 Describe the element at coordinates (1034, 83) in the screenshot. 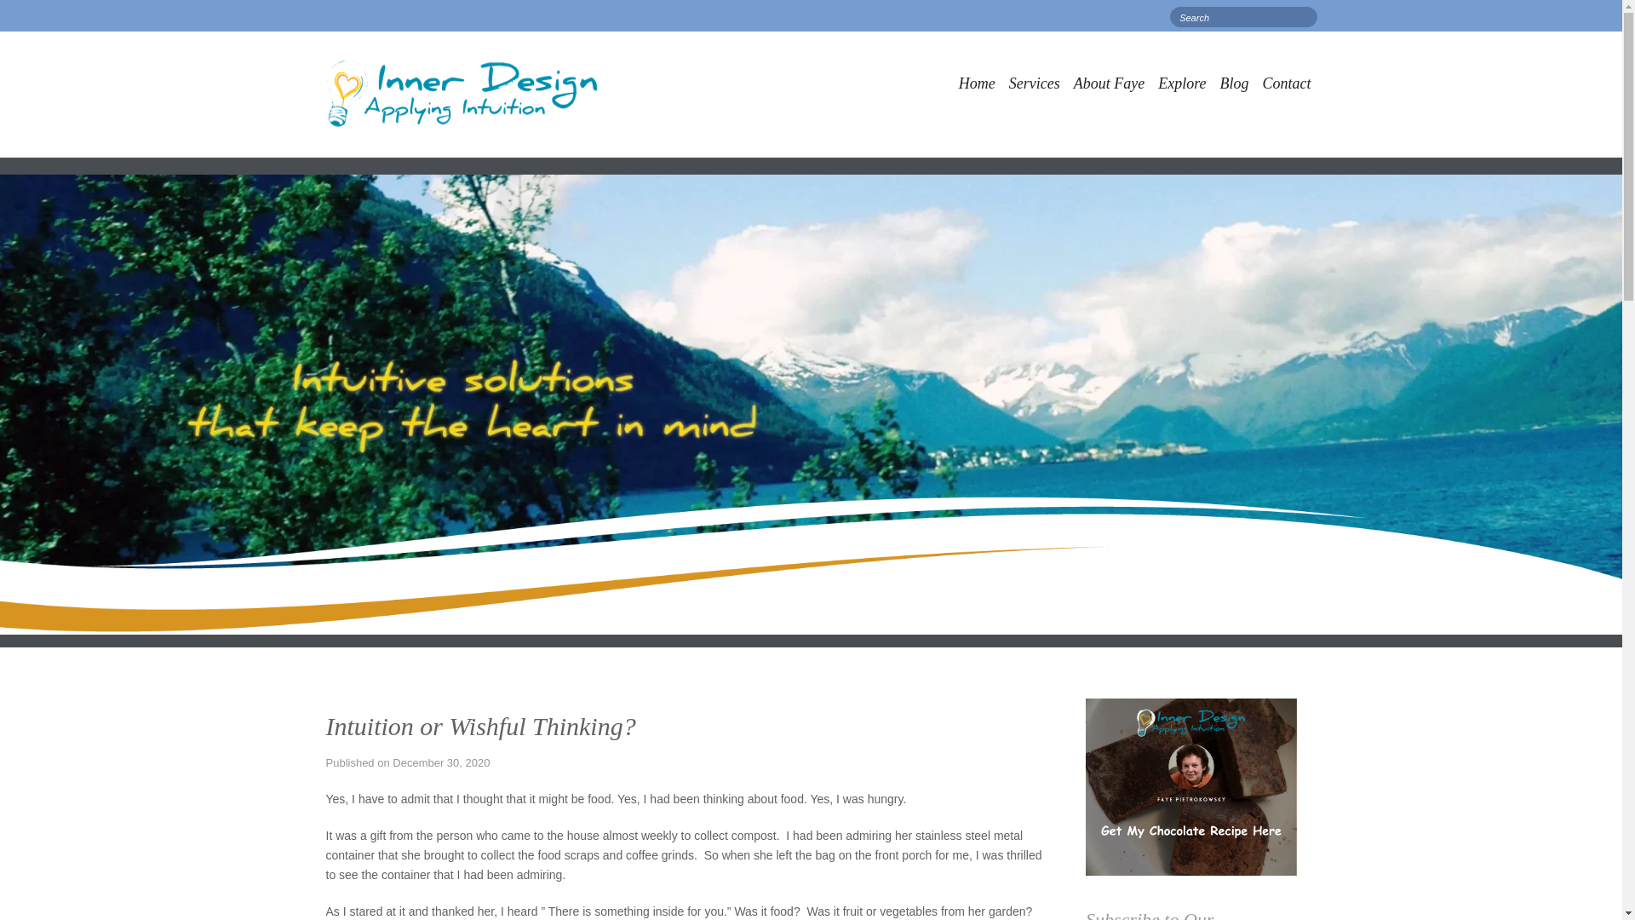

I see `Contact` at that location.